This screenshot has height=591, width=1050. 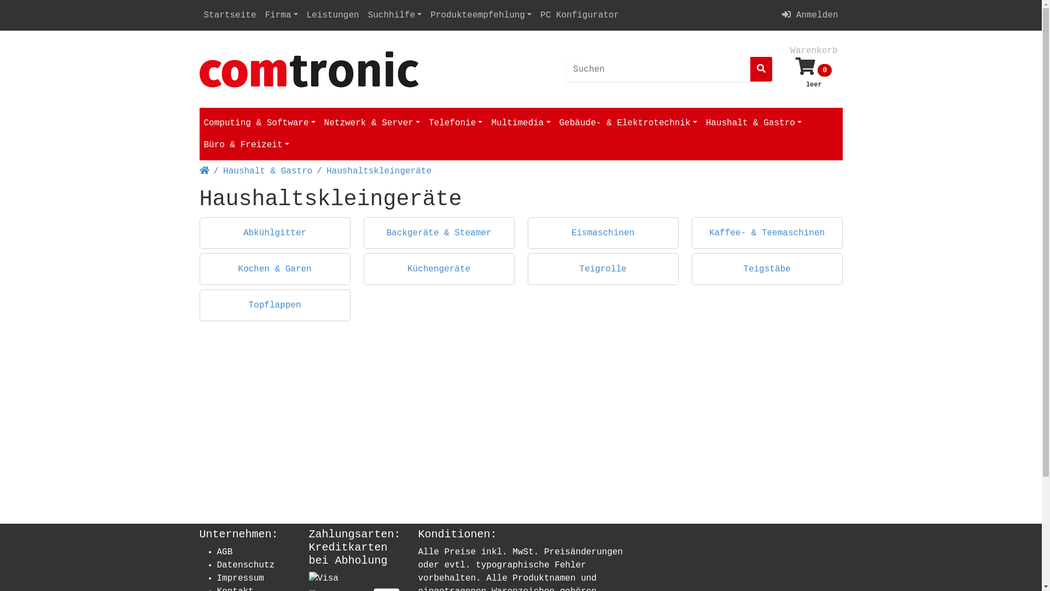 I want to click on PC Konfigurator, so click(x=580, y=15).